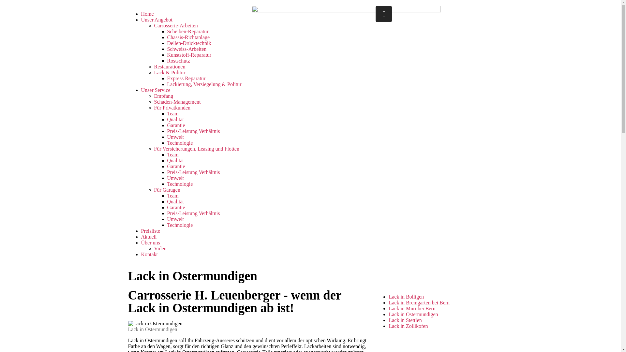 Image resolution: width=626 pixels, height=352 pixels. Describe the element at coordinates (173, 154) in the screenshot. I see `Team` at that location.